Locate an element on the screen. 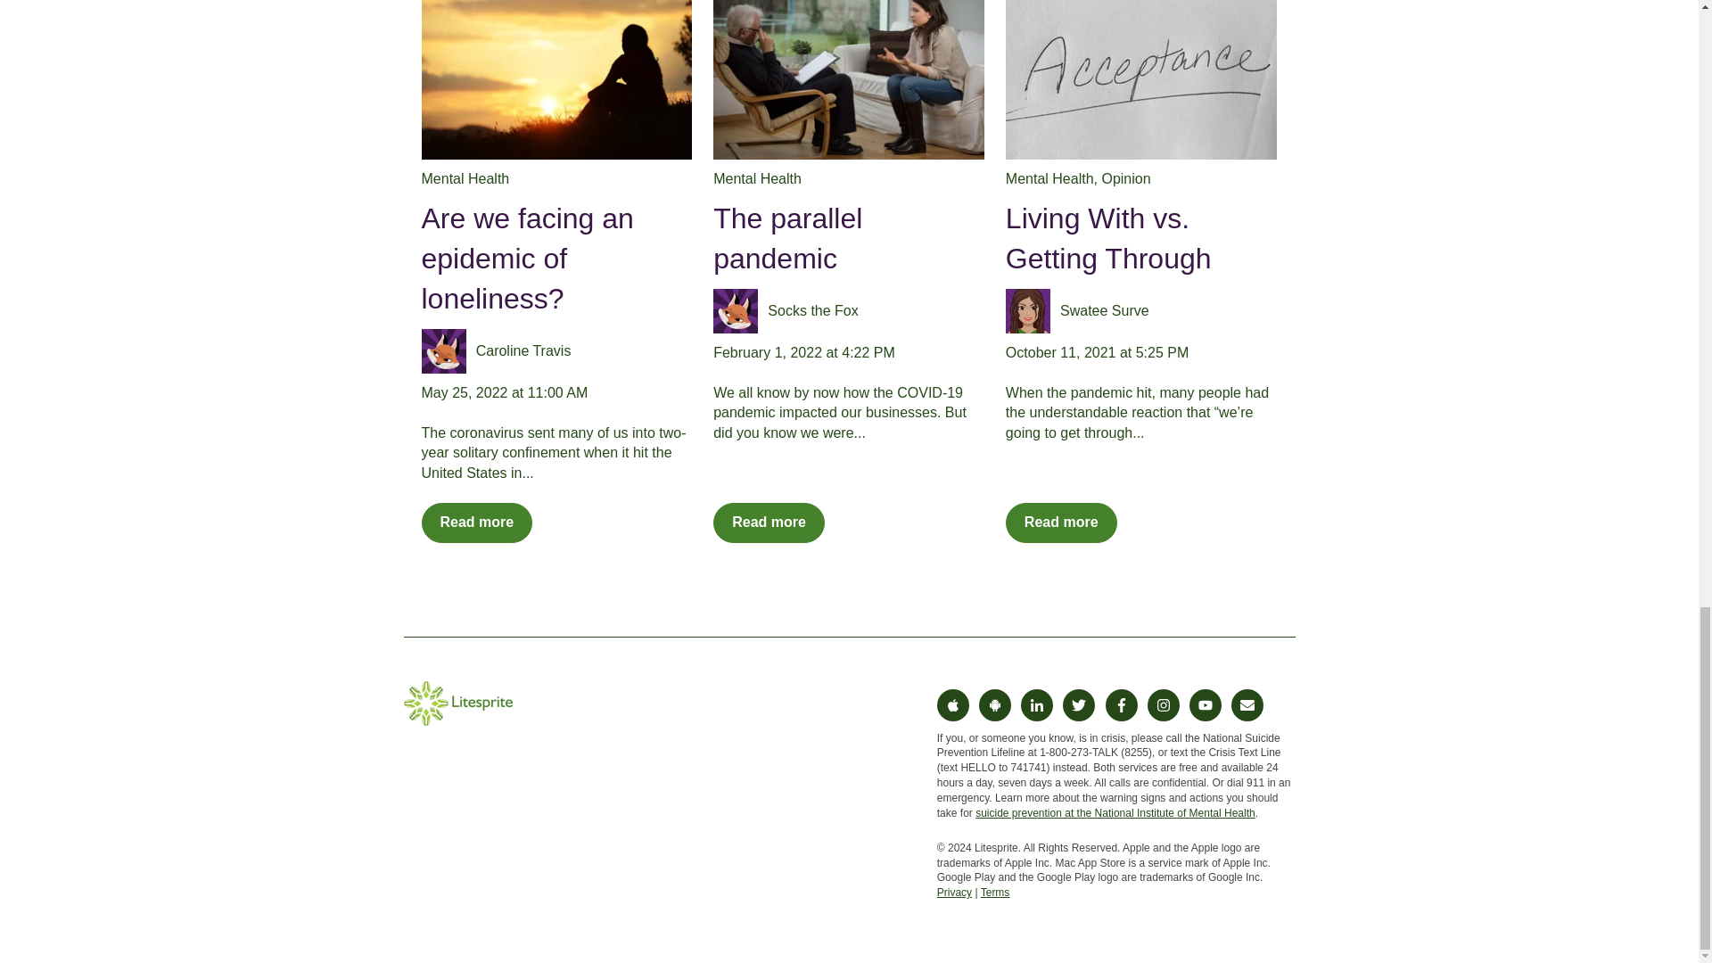 This screenshot has height=963, width=1712. Mental Health is located at coordinates (465, 178).